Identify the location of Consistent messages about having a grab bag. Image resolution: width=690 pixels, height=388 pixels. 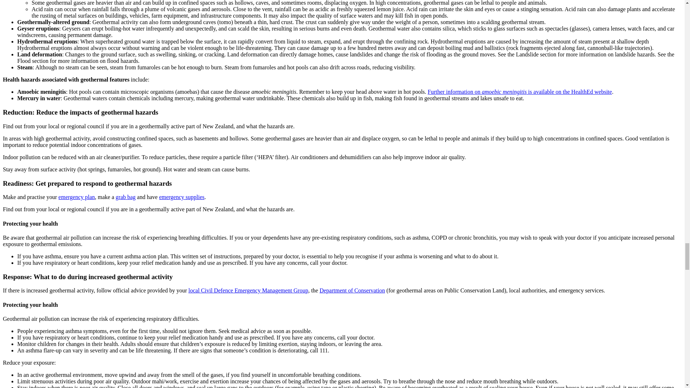
(126, 197).